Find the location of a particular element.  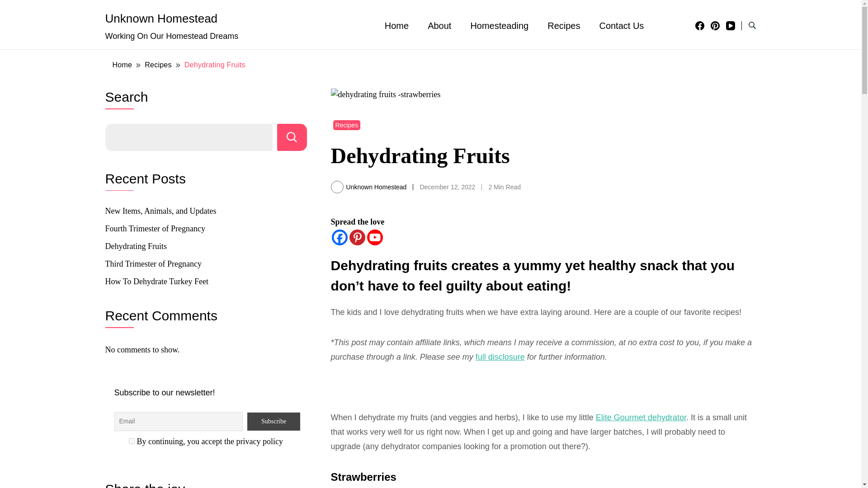

Home is located at coordinates (396, 26).